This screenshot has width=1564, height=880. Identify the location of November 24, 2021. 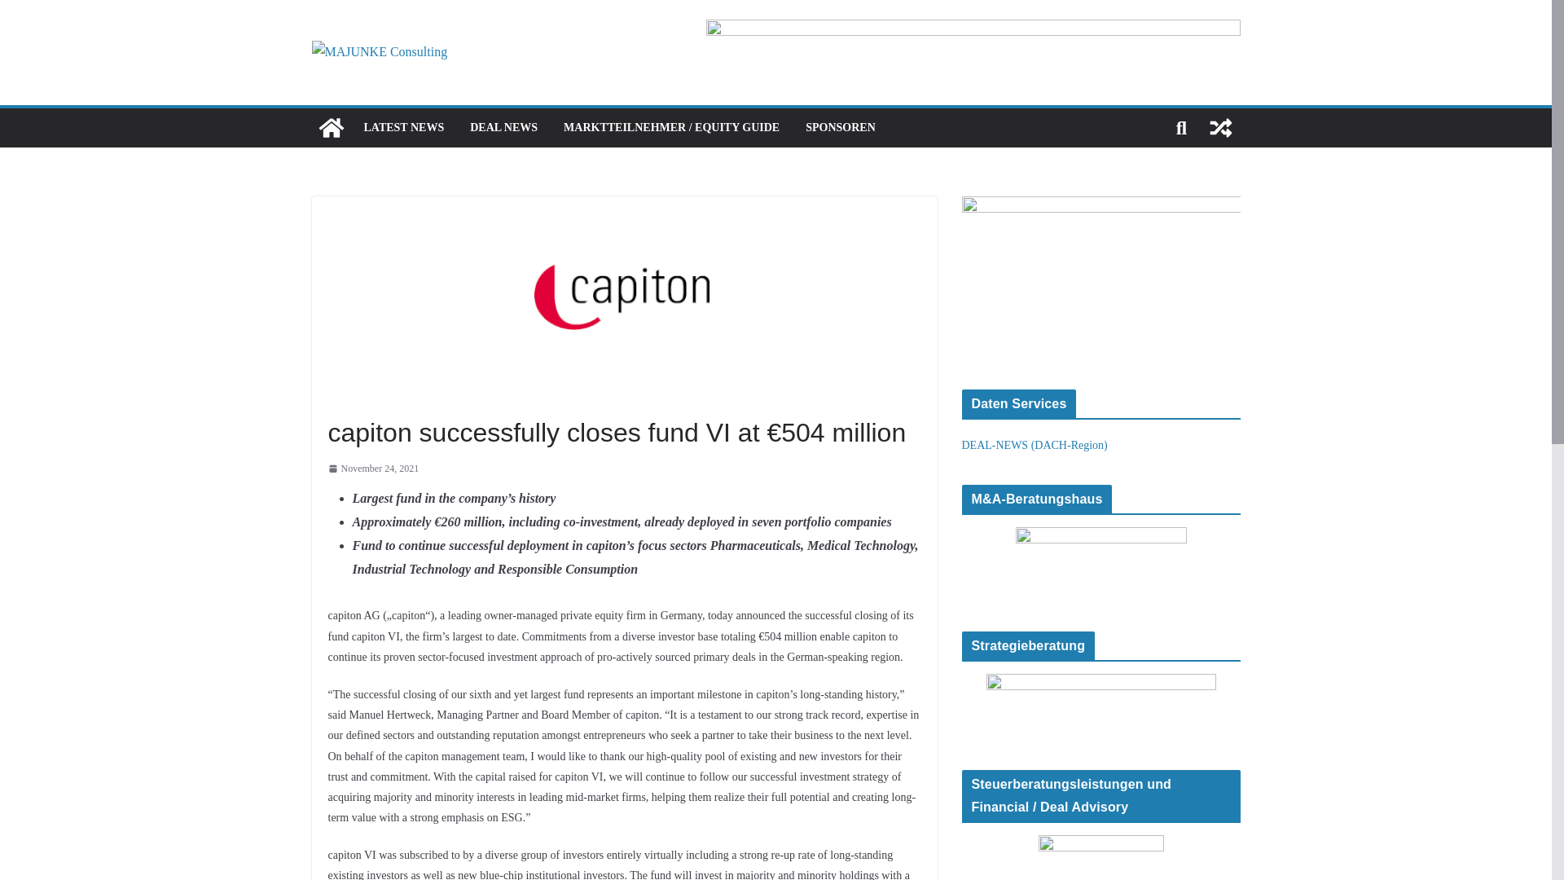
(373, 469).